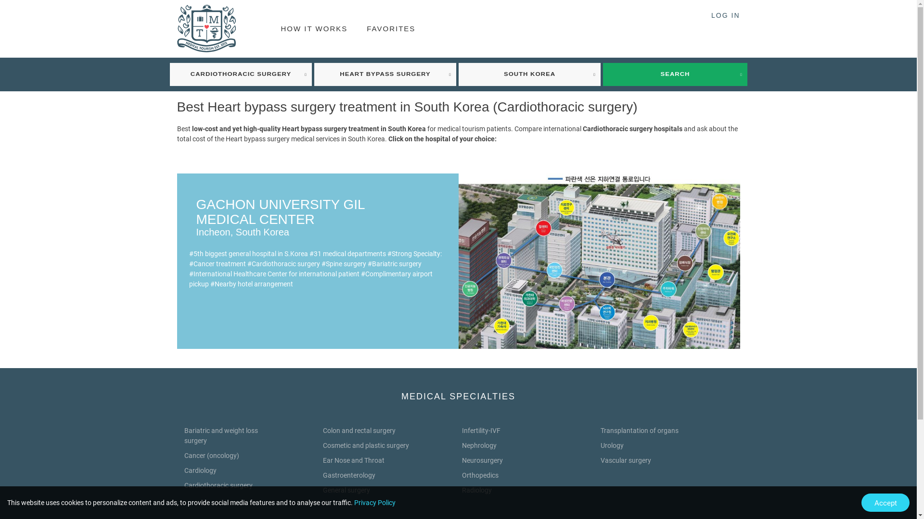 This screenshot has height=519, width=924. Describe the element at coordinates (612, 445) in the screenshot. I see `Urology` at that location.